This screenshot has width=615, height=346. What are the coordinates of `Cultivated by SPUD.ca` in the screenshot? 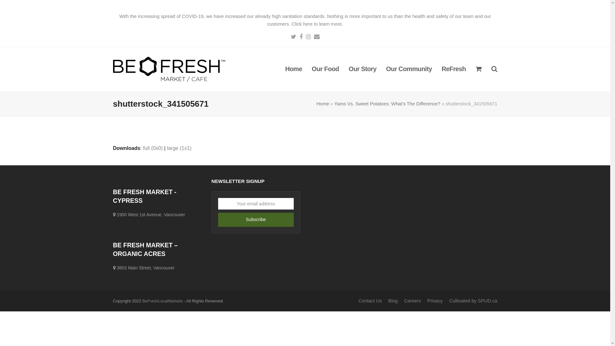 It's located at (473, 301).